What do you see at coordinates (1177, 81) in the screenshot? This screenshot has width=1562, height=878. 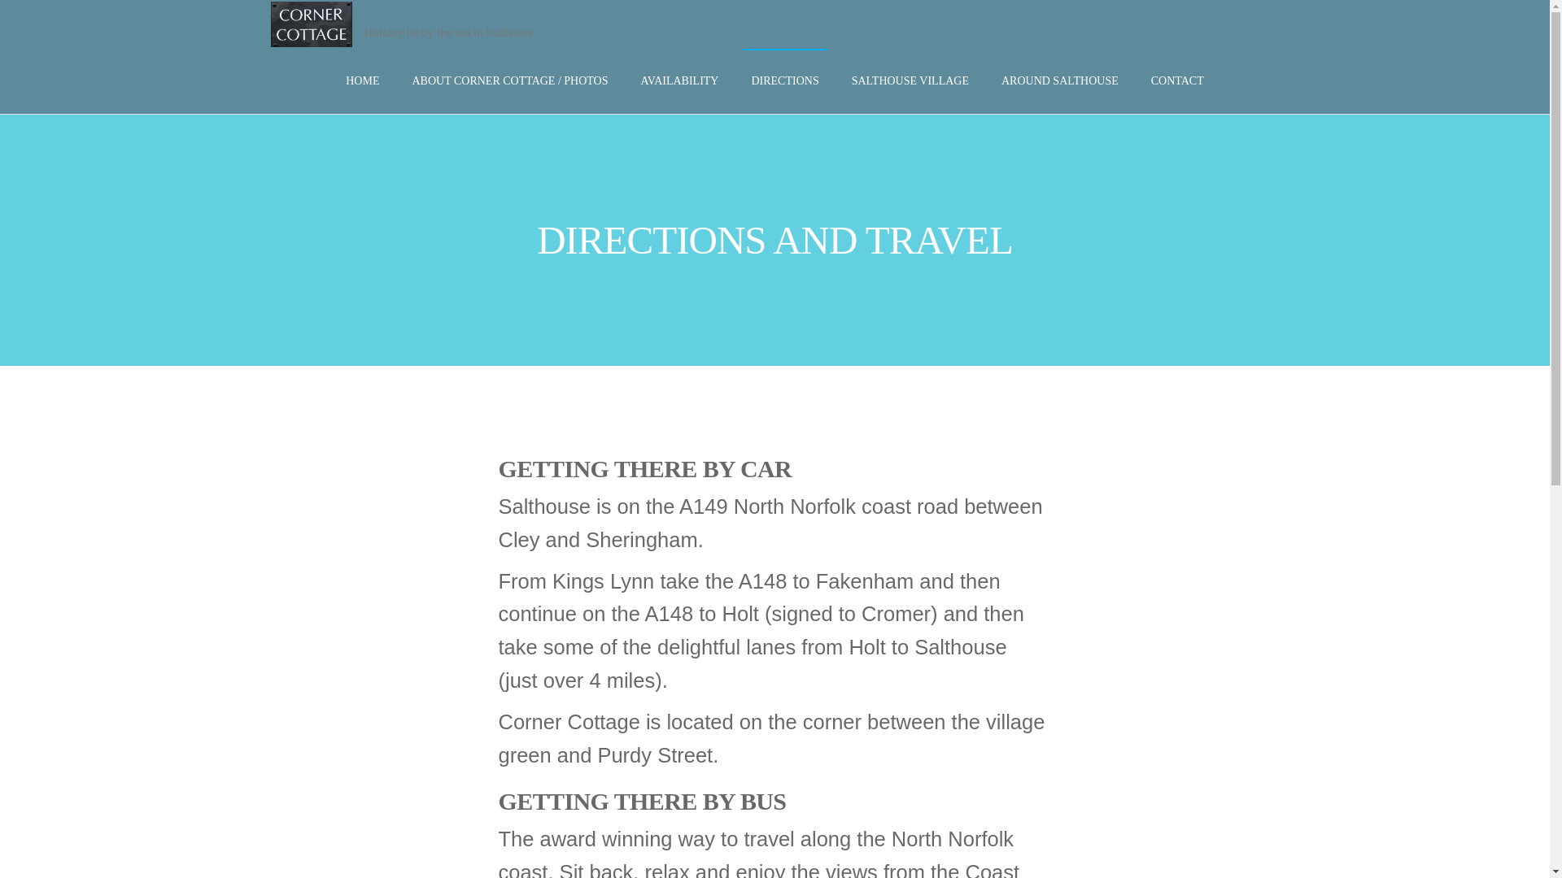 I see `Contact` at bounding box center [1177, 81].